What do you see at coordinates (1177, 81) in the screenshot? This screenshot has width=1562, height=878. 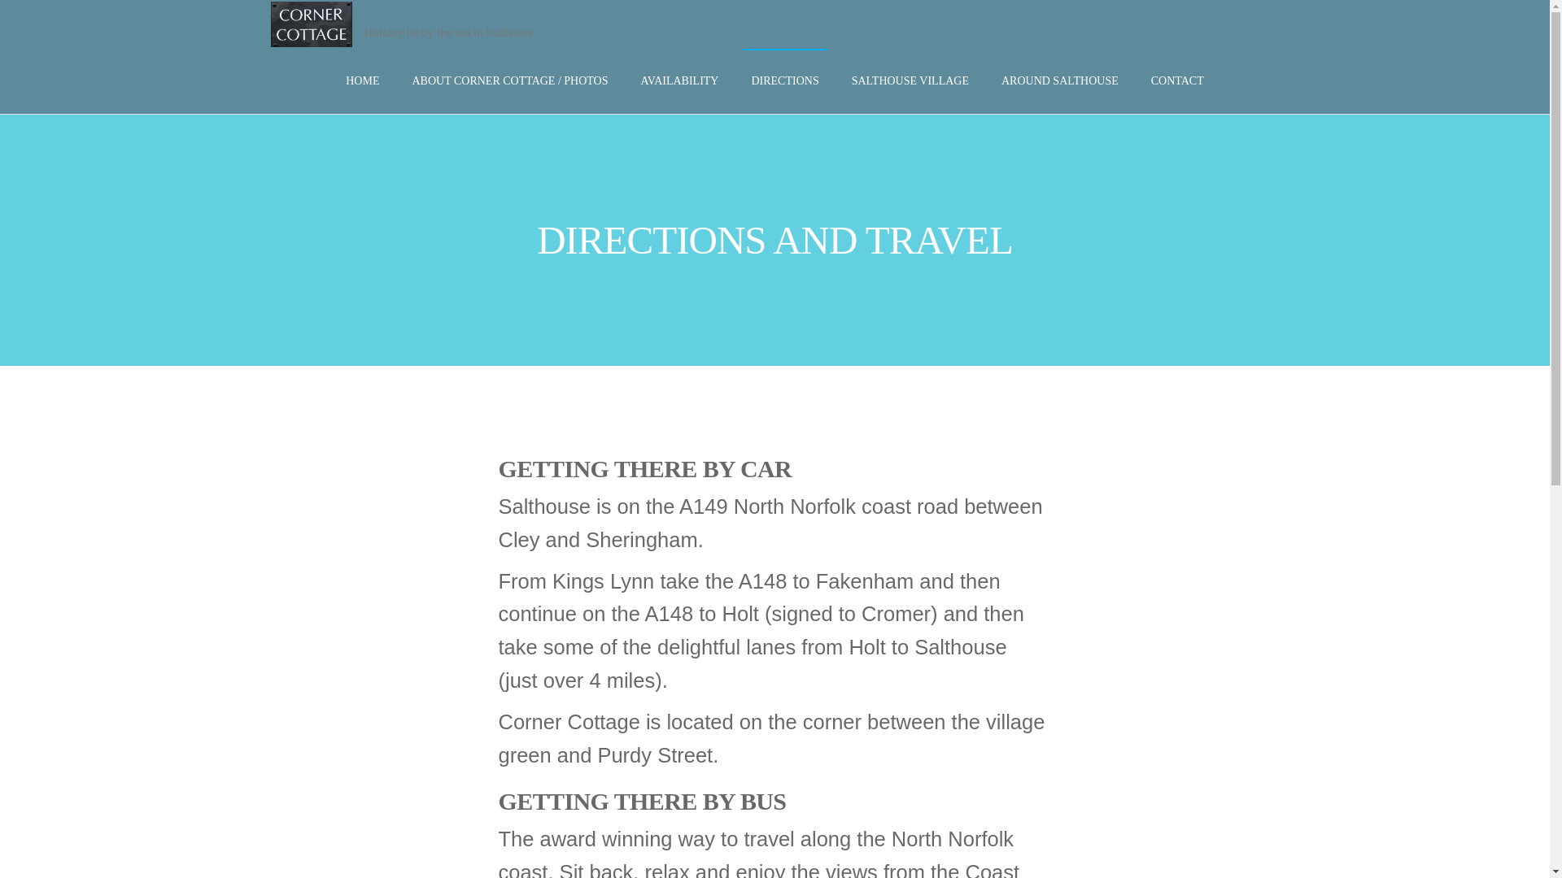 I see `Contact` at bounding box center [1177, 81].